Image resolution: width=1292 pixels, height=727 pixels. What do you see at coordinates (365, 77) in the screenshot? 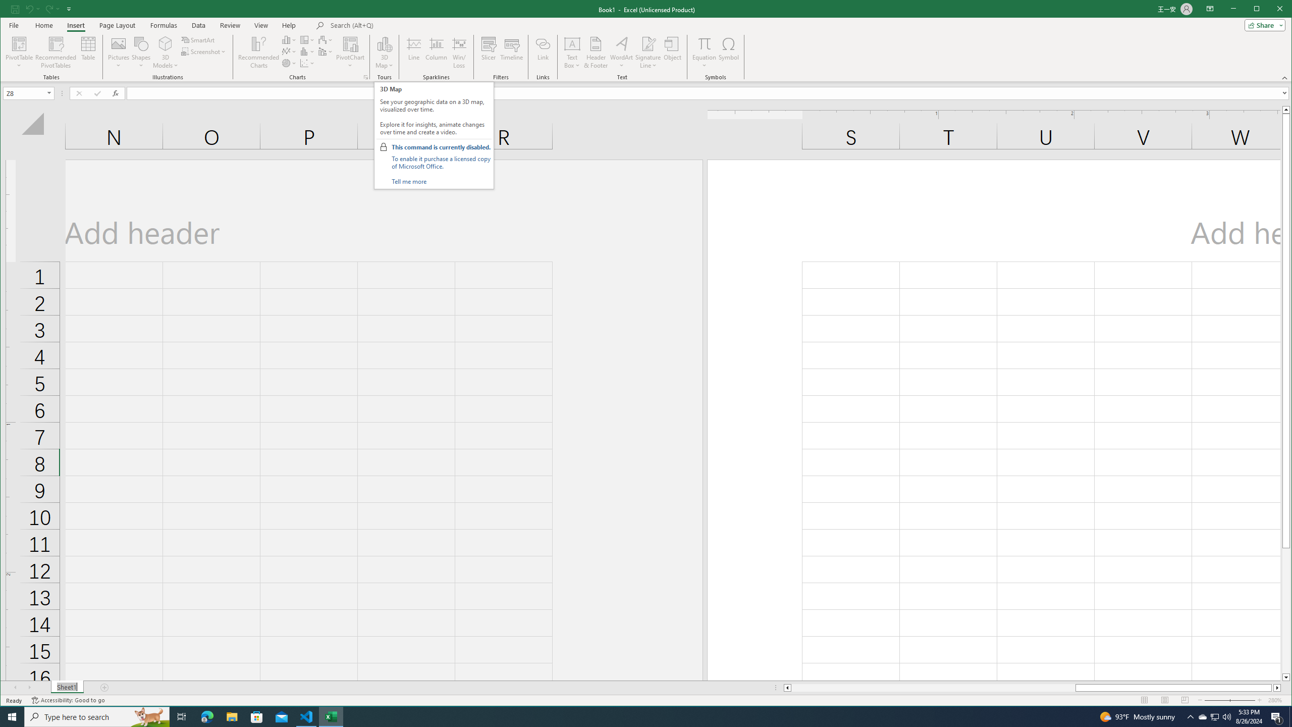
I see `Recommended Charts` at bounding box center [365, 77].